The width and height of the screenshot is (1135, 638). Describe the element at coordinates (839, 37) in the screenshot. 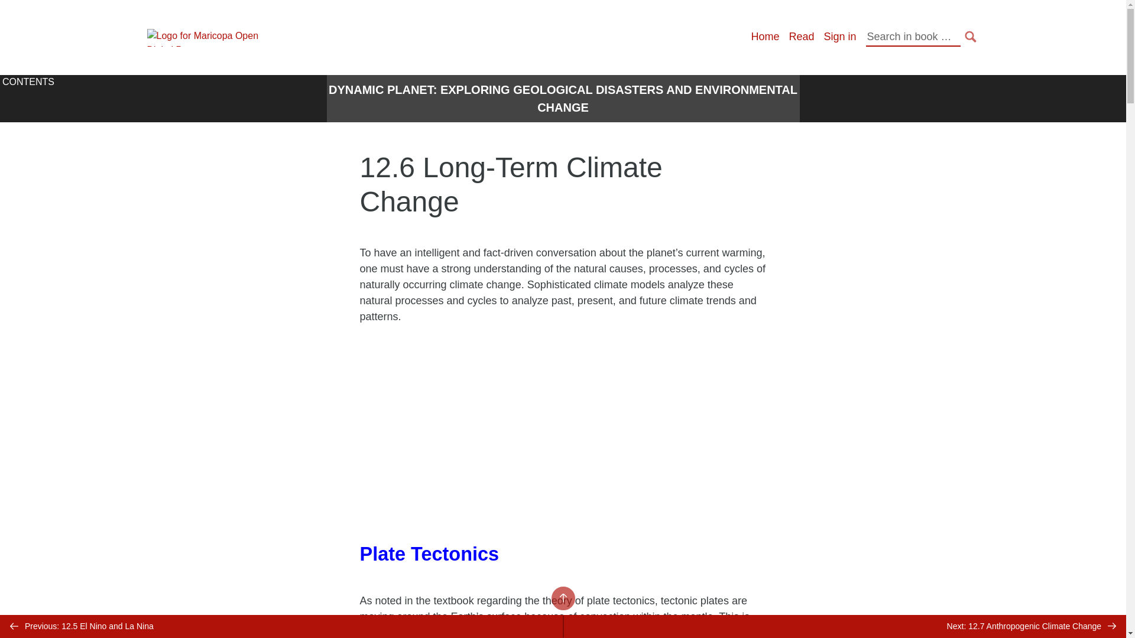

I see `Sign in` at that location.